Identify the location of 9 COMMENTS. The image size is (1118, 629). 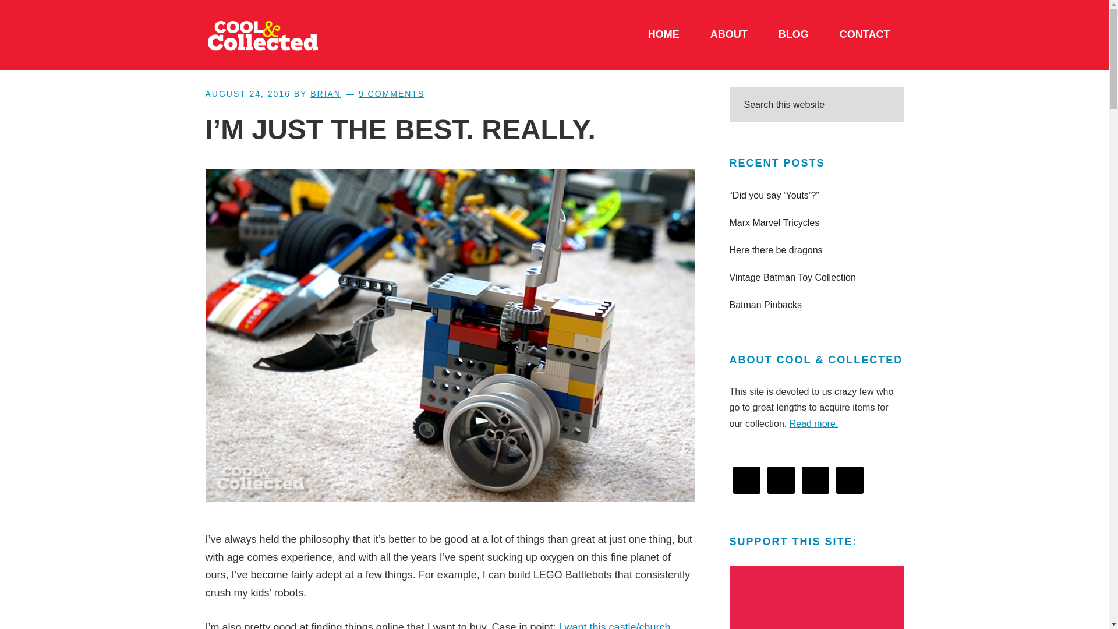
(391, 93).